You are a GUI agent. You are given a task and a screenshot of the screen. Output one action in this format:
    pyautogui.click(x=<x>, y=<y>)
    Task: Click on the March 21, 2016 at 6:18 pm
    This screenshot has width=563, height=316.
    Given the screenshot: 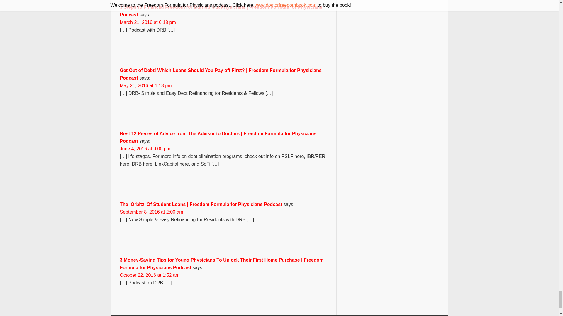 What is the action you would take?
    pyautogui.click(x=147, y=22)
    